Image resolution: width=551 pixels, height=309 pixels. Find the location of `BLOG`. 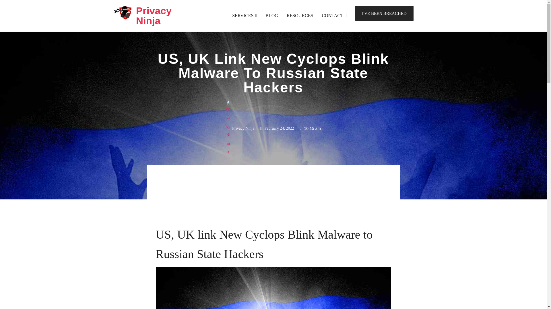

BLOG is located at coordinates (272, 15).